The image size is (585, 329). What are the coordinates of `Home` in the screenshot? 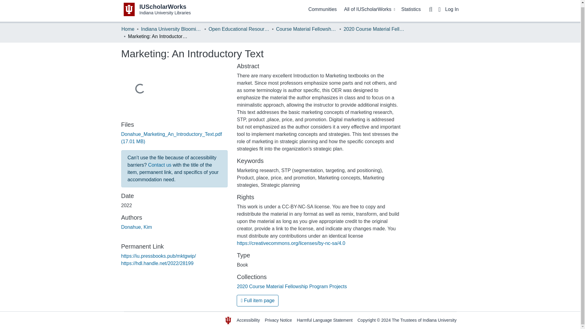 It's located at (157, 9).